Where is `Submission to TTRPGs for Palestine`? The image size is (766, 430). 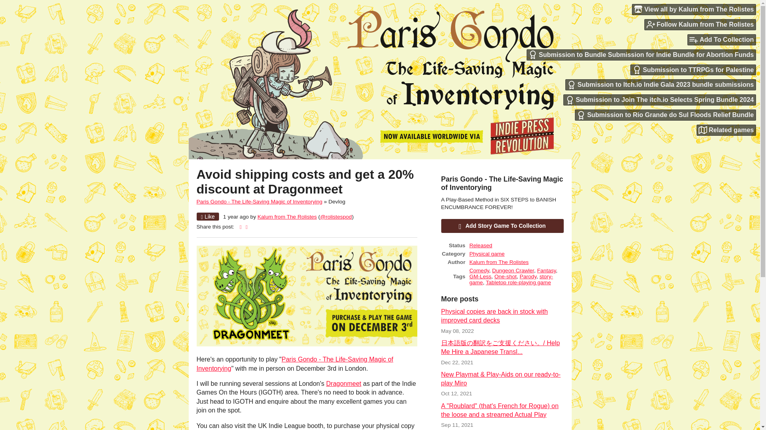 Submission to TTRPGs for Palestine is located at coordinates (693, 70).